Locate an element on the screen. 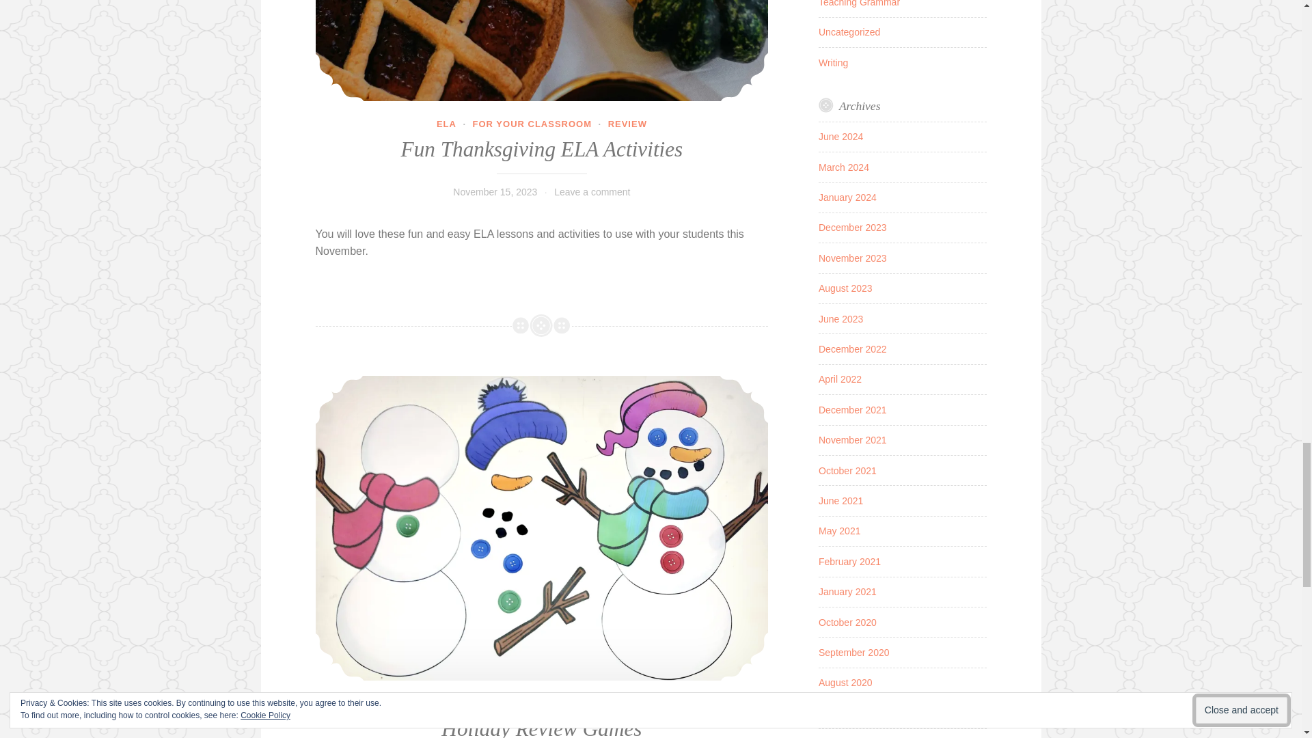 Image resolution: width=1312 pixels, height=738 pixels. Fun Thanksgiving ELA Activities is located at coordinates (543, 149).